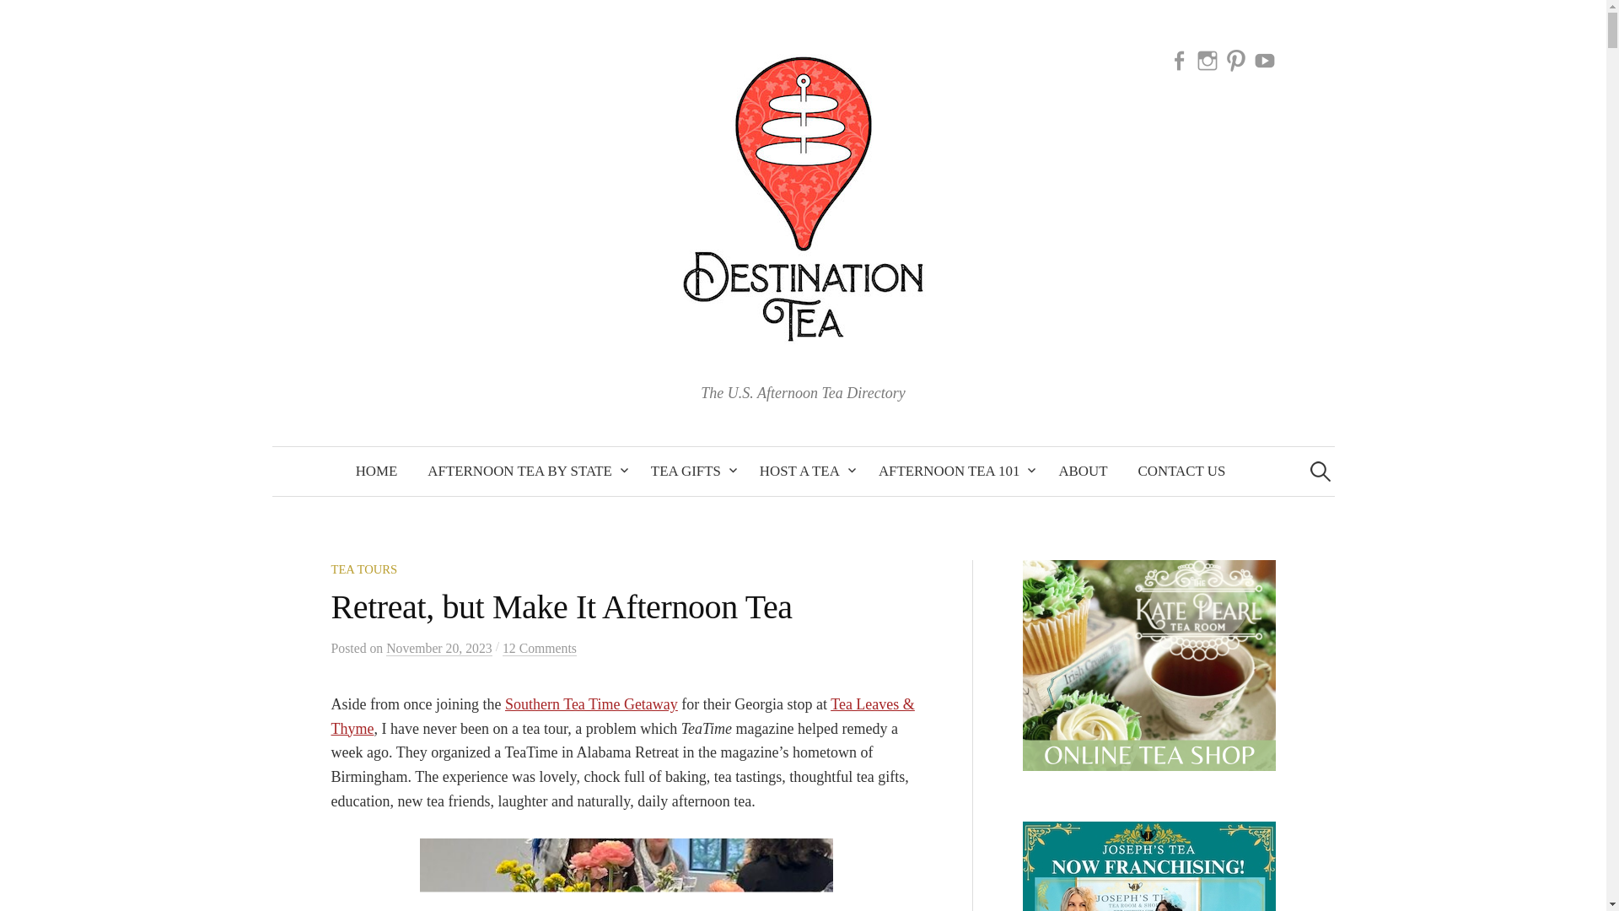  What do you see at coordinates (1208, 59) in the screenshot?
I see `Destination Tea on Instagram` at bounding box center [1208, 59].